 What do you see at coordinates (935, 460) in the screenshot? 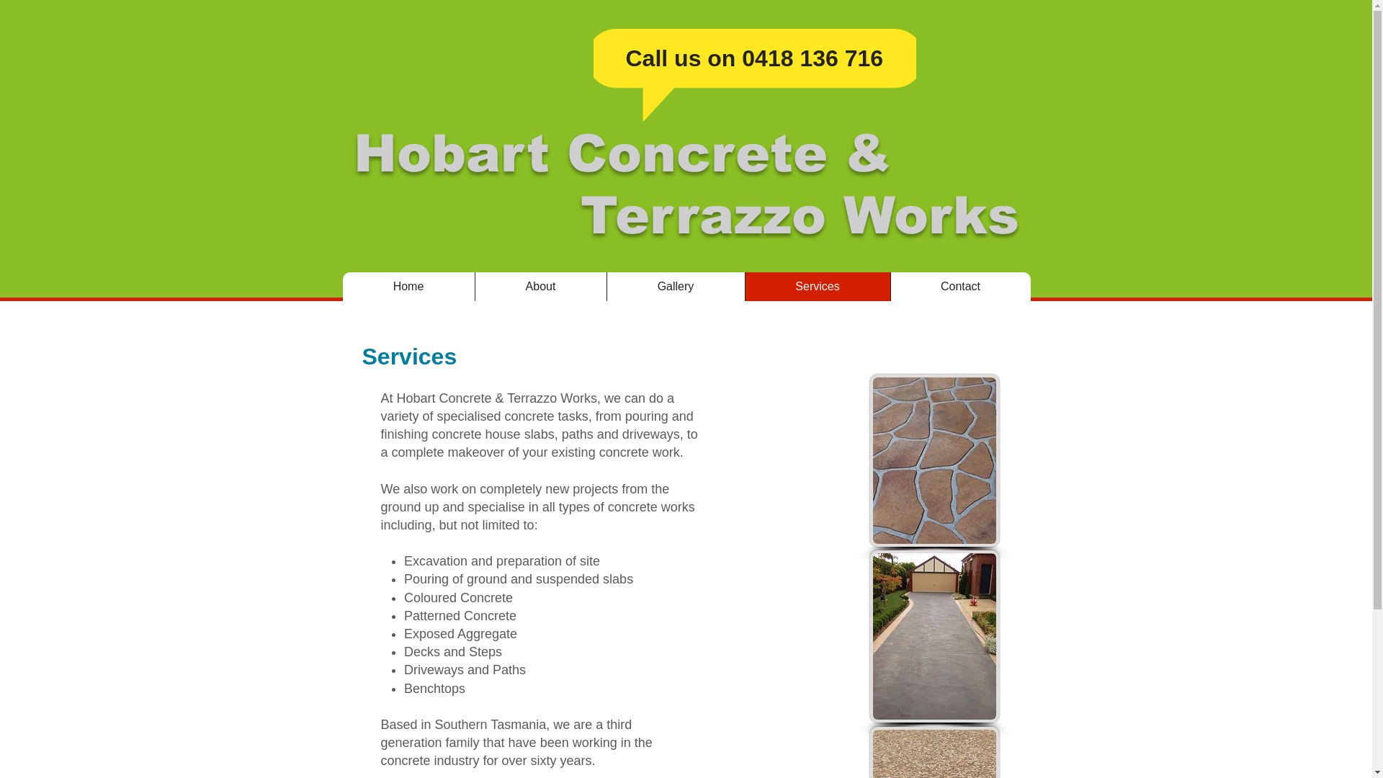
I see `Bush rock pattern with sandstone colour` at bounding box center [935, 460].